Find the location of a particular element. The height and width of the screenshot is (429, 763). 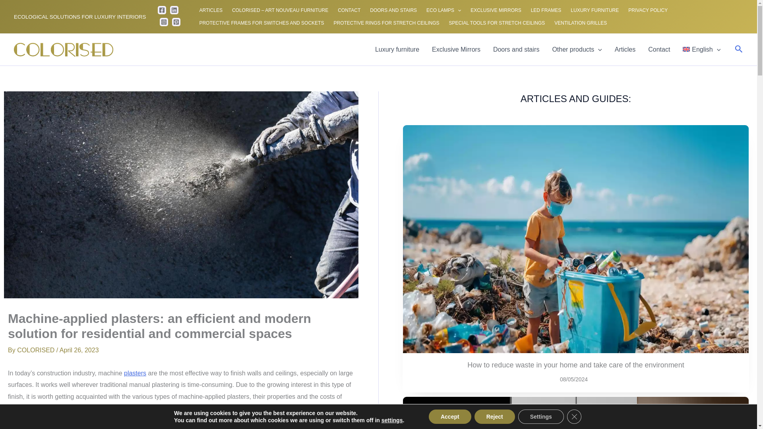

ECO LAMPS is located at coordinates (443, 10).